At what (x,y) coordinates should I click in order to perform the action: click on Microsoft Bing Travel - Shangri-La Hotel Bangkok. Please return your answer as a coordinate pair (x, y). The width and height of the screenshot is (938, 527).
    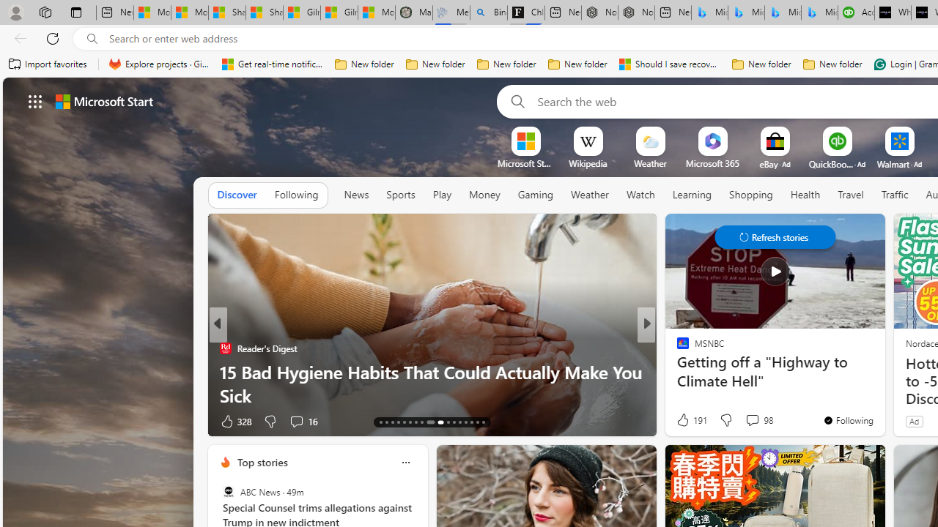
    Looking at the image, I should click on (819, 13).